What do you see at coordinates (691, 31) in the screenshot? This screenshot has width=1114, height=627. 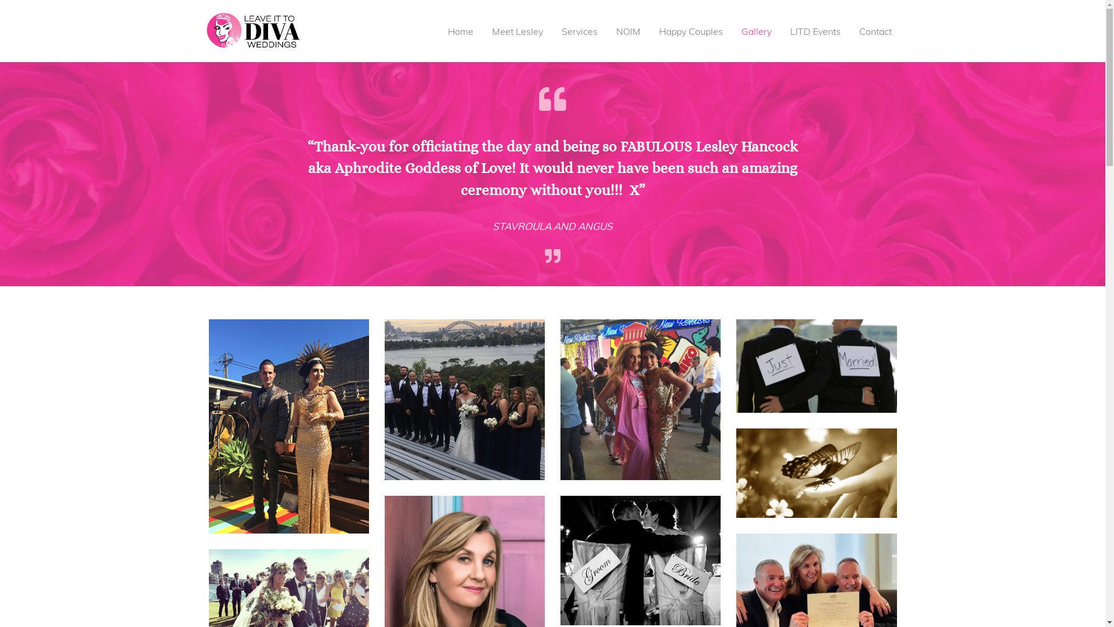 I see `Happy Couples` at bounding box center [691, 31].